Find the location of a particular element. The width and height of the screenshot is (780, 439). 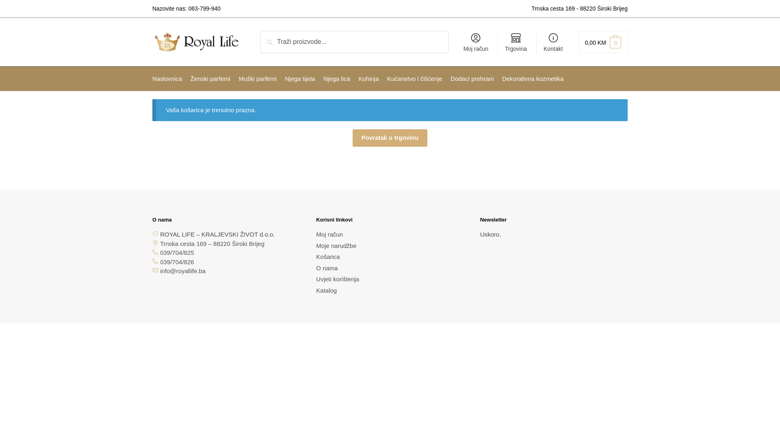

Njega lica is located at coordinates (337, 79).